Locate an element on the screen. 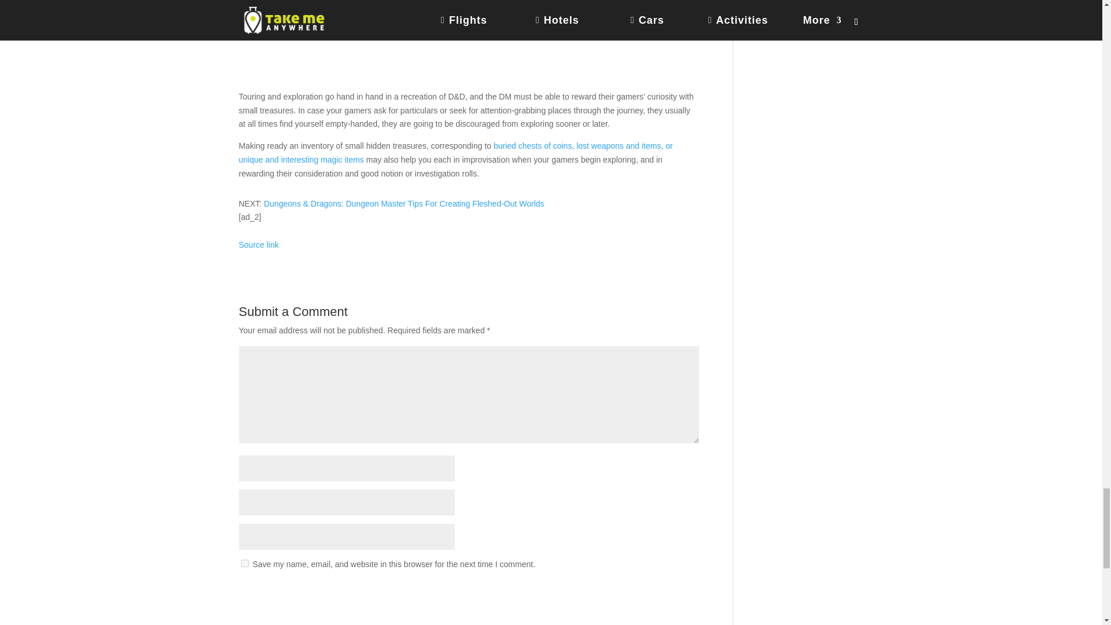 This screenshot has height=625, width=1111. Submit Comment is located at coordinates (641, 594).